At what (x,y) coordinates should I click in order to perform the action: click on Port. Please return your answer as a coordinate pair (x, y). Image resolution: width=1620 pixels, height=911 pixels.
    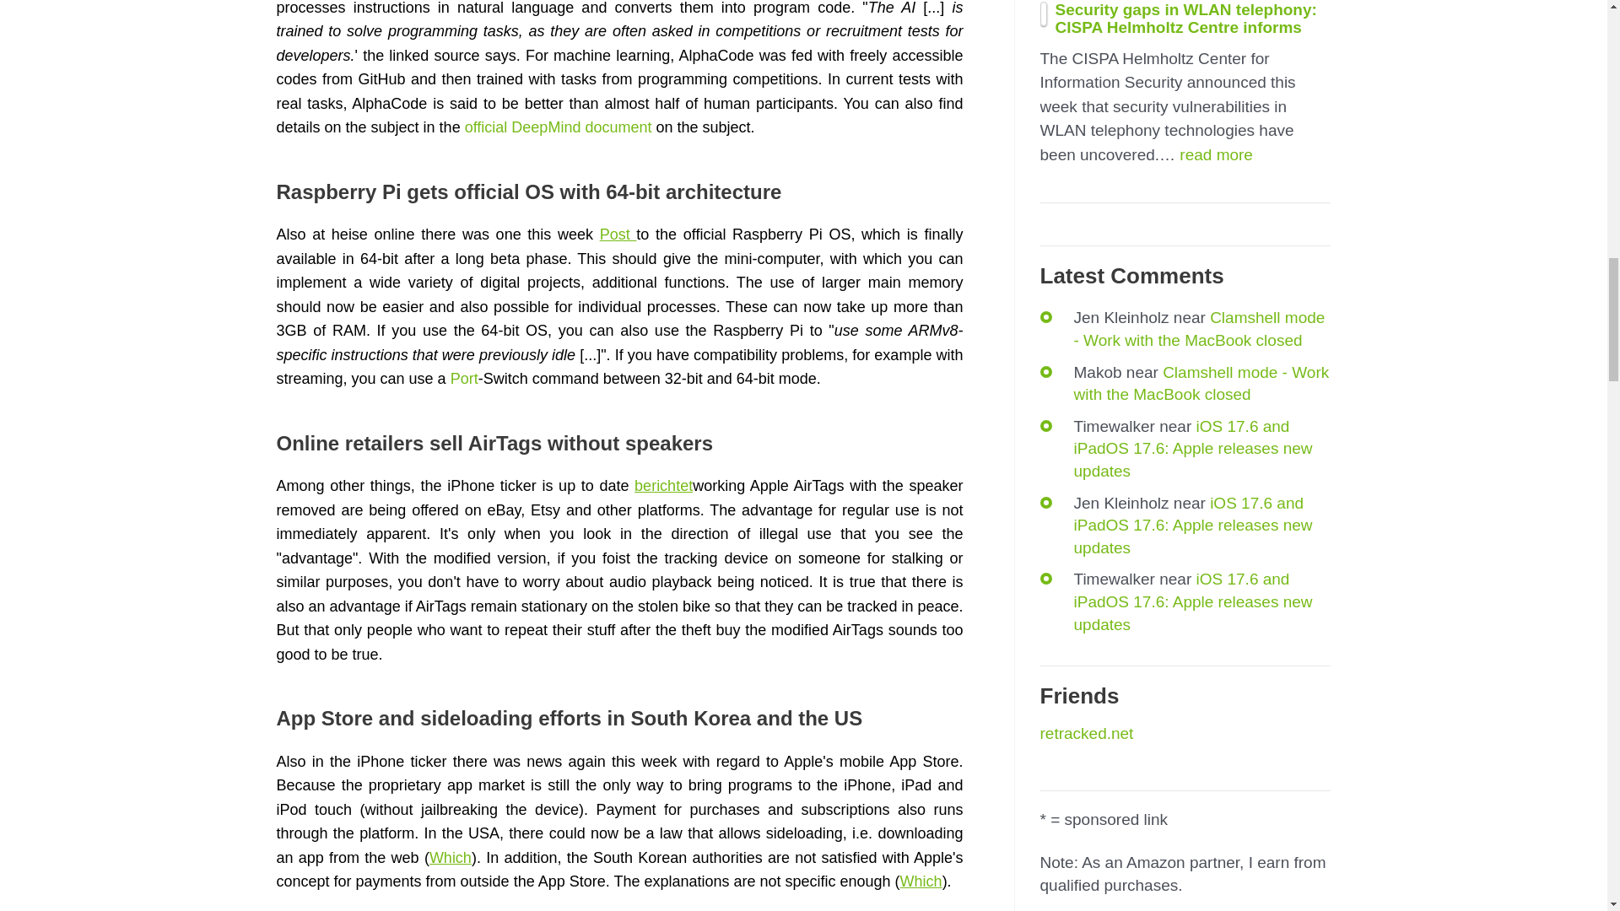
    Looking at the image, I should click on (464, 378).